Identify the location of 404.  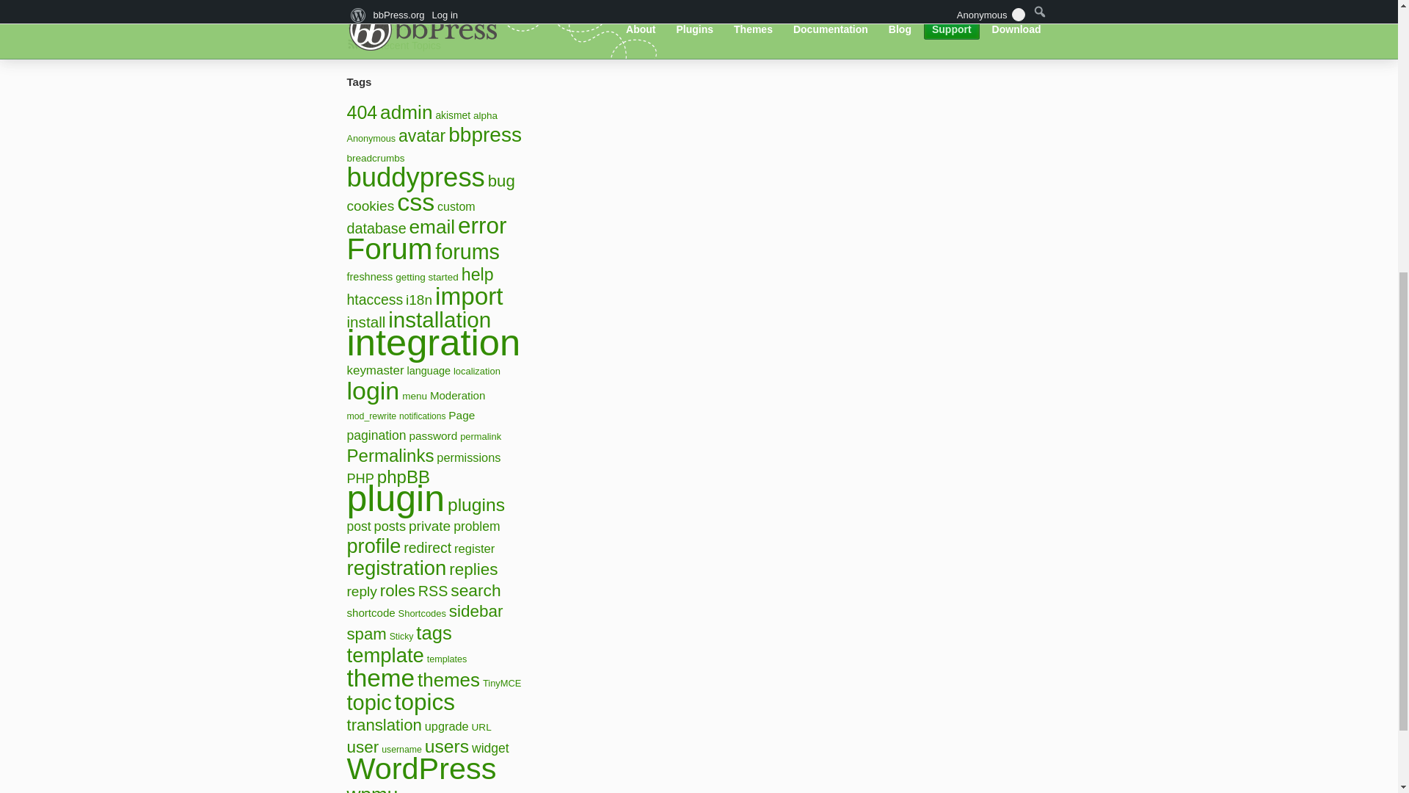
(362, 112).